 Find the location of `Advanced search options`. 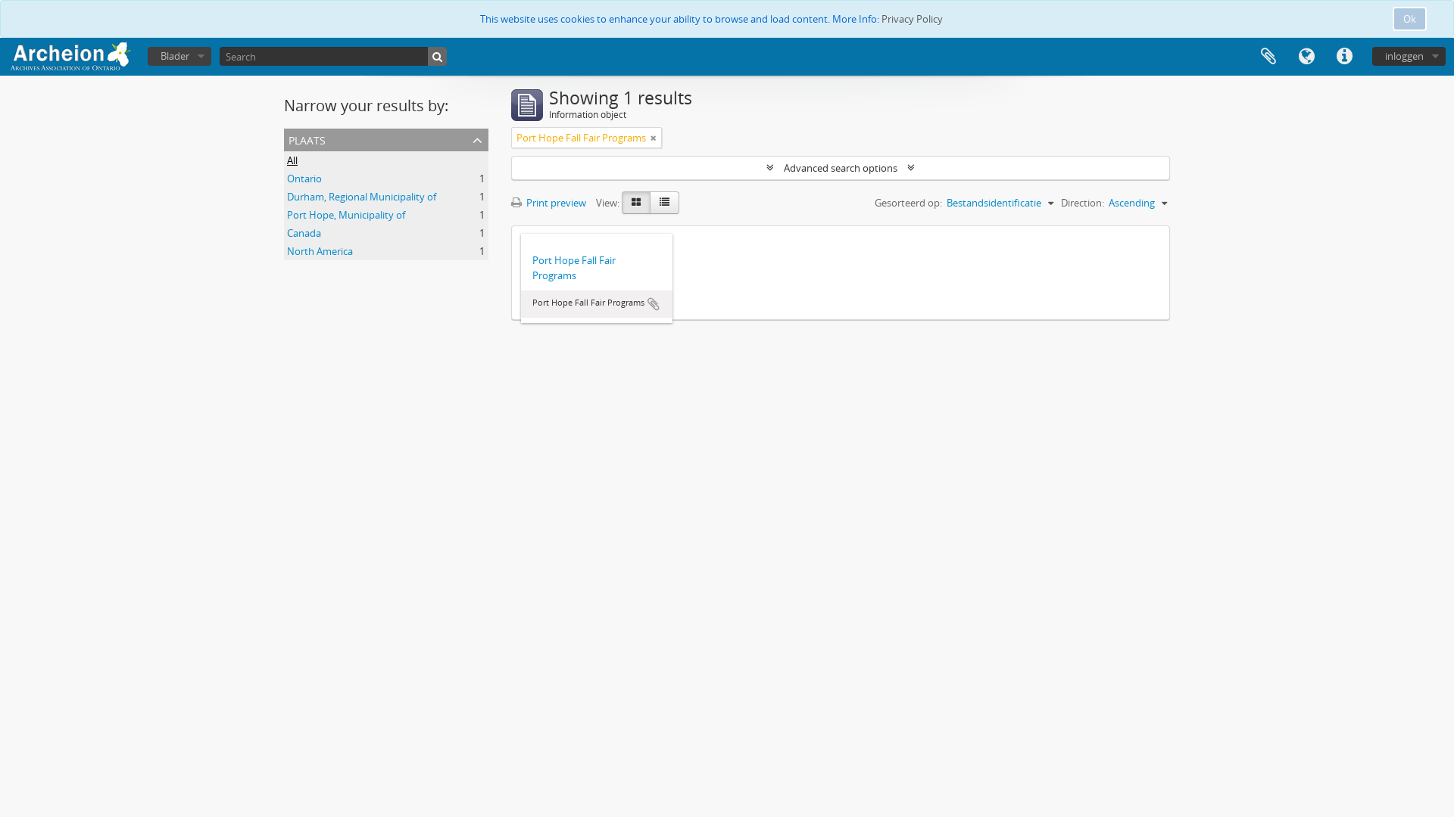

Advanced search options is located at coordinates (841, 168).